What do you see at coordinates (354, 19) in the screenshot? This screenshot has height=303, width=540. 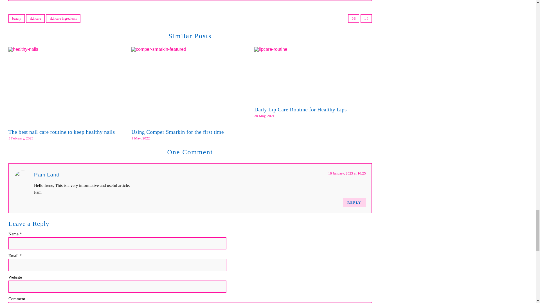 I see `Like` at bounding box center [354, 19].